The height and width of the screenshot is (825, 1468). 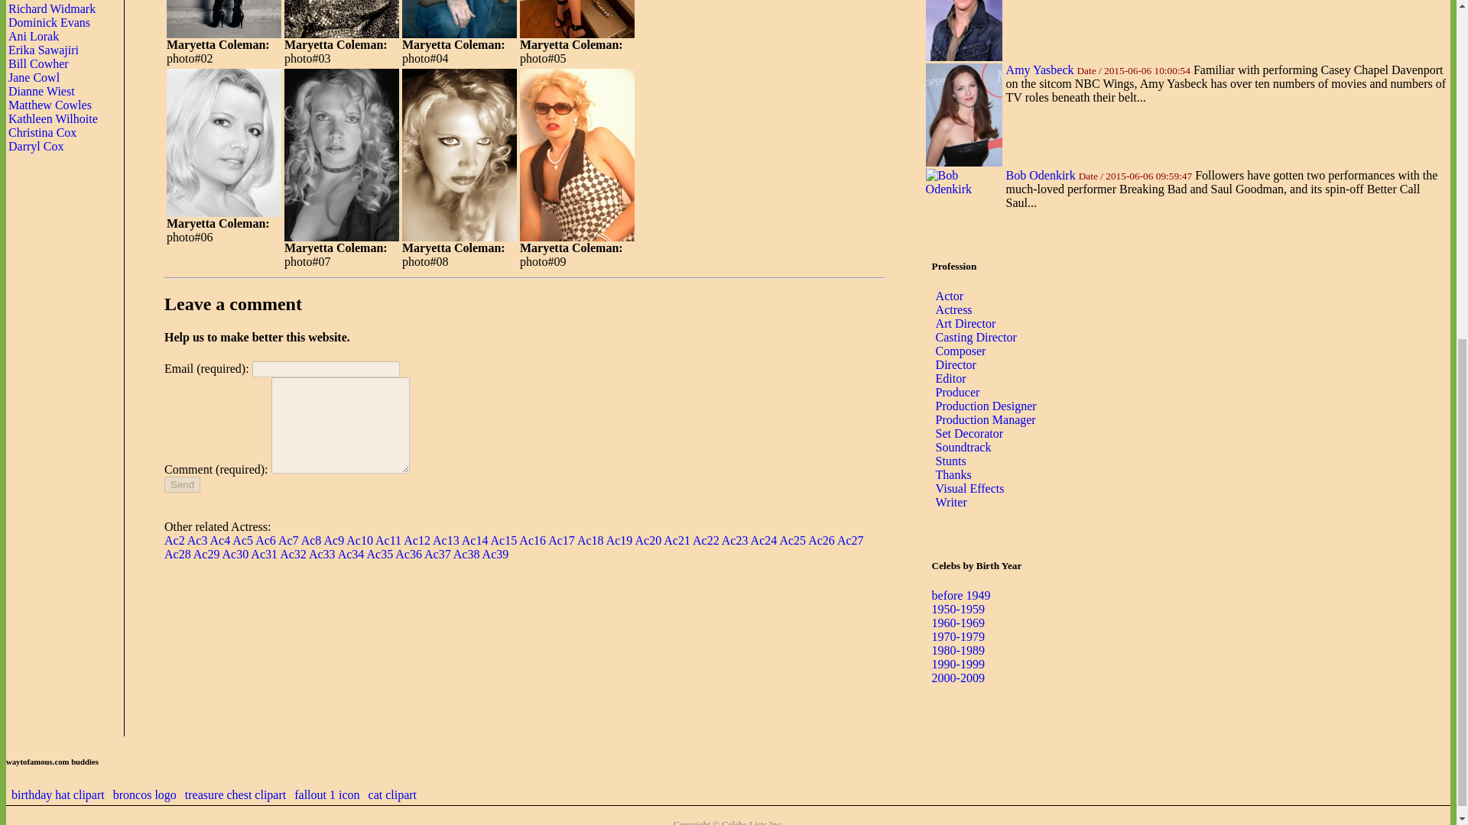 What do you see at coordinates (34, 36) in the screenshot?
I see `Ani Lorak` at bounding box center [34, 36].